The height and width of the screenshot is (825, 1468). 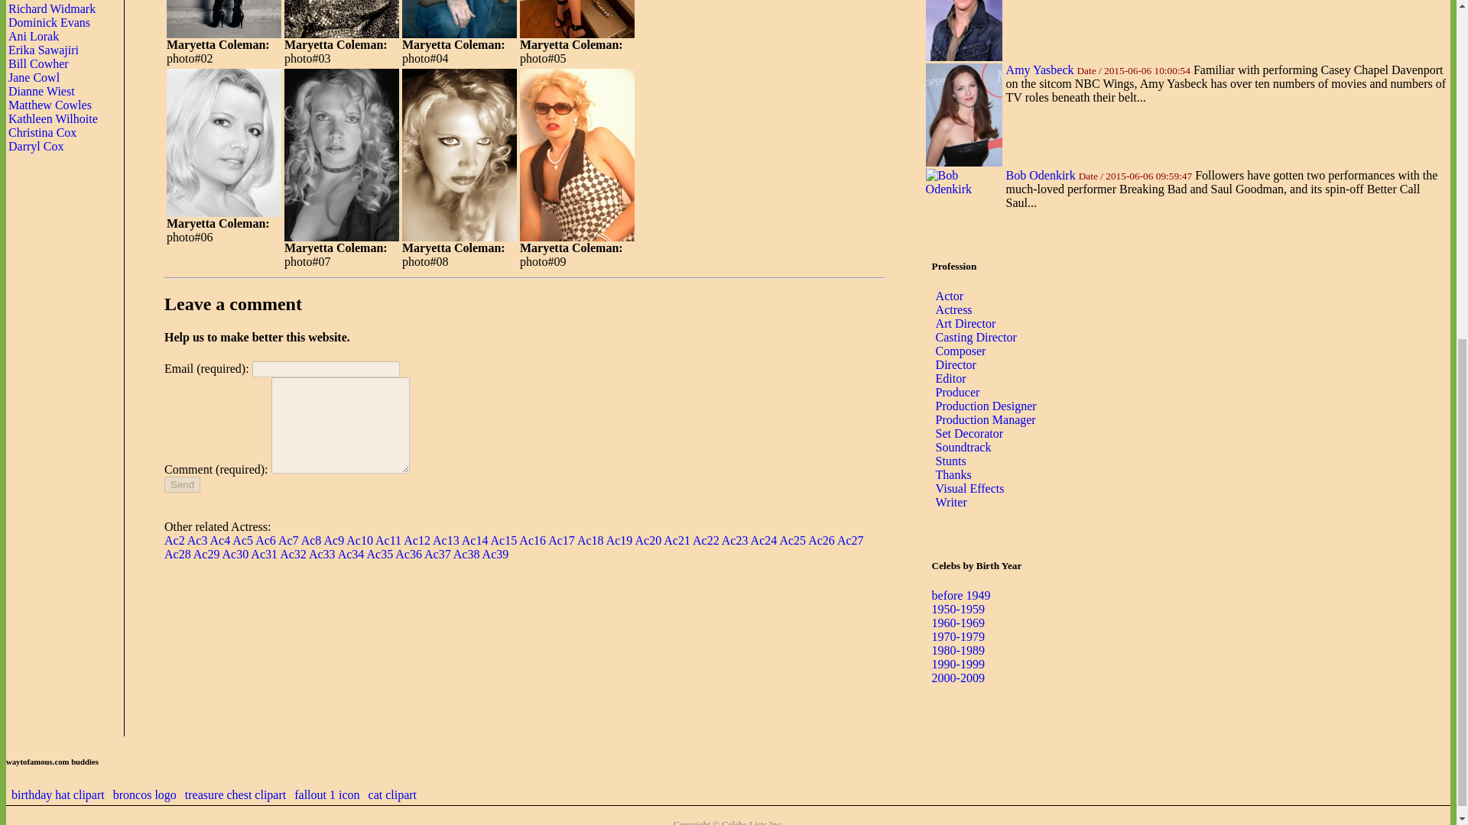 What do you see at coordinates (34, 36) in the screenshot?
I see `Ani Lorak` at bounding box center [34, 36].